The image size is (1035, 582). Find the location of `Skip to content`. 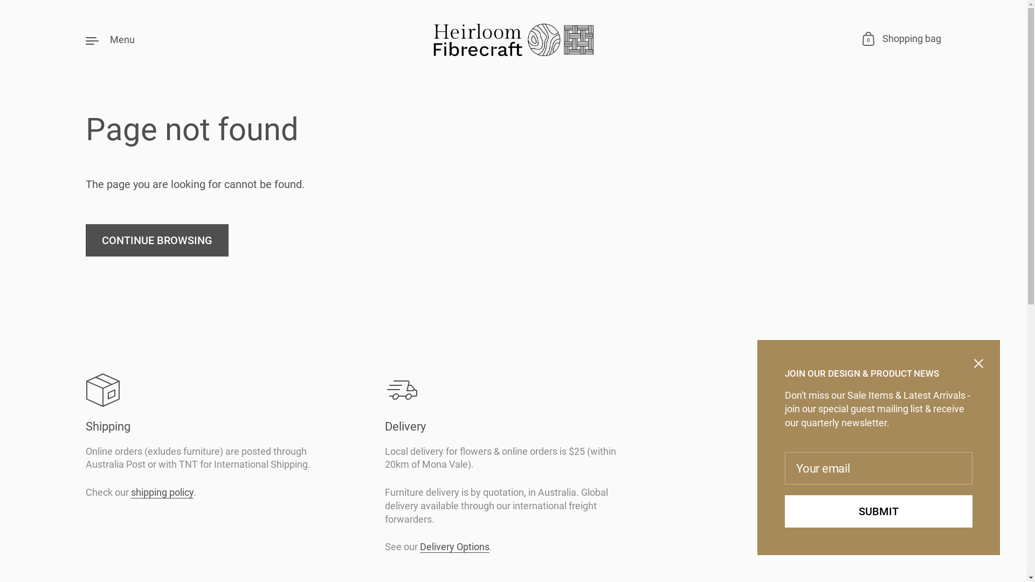

Skip to content is located at coordinates (0, 113).